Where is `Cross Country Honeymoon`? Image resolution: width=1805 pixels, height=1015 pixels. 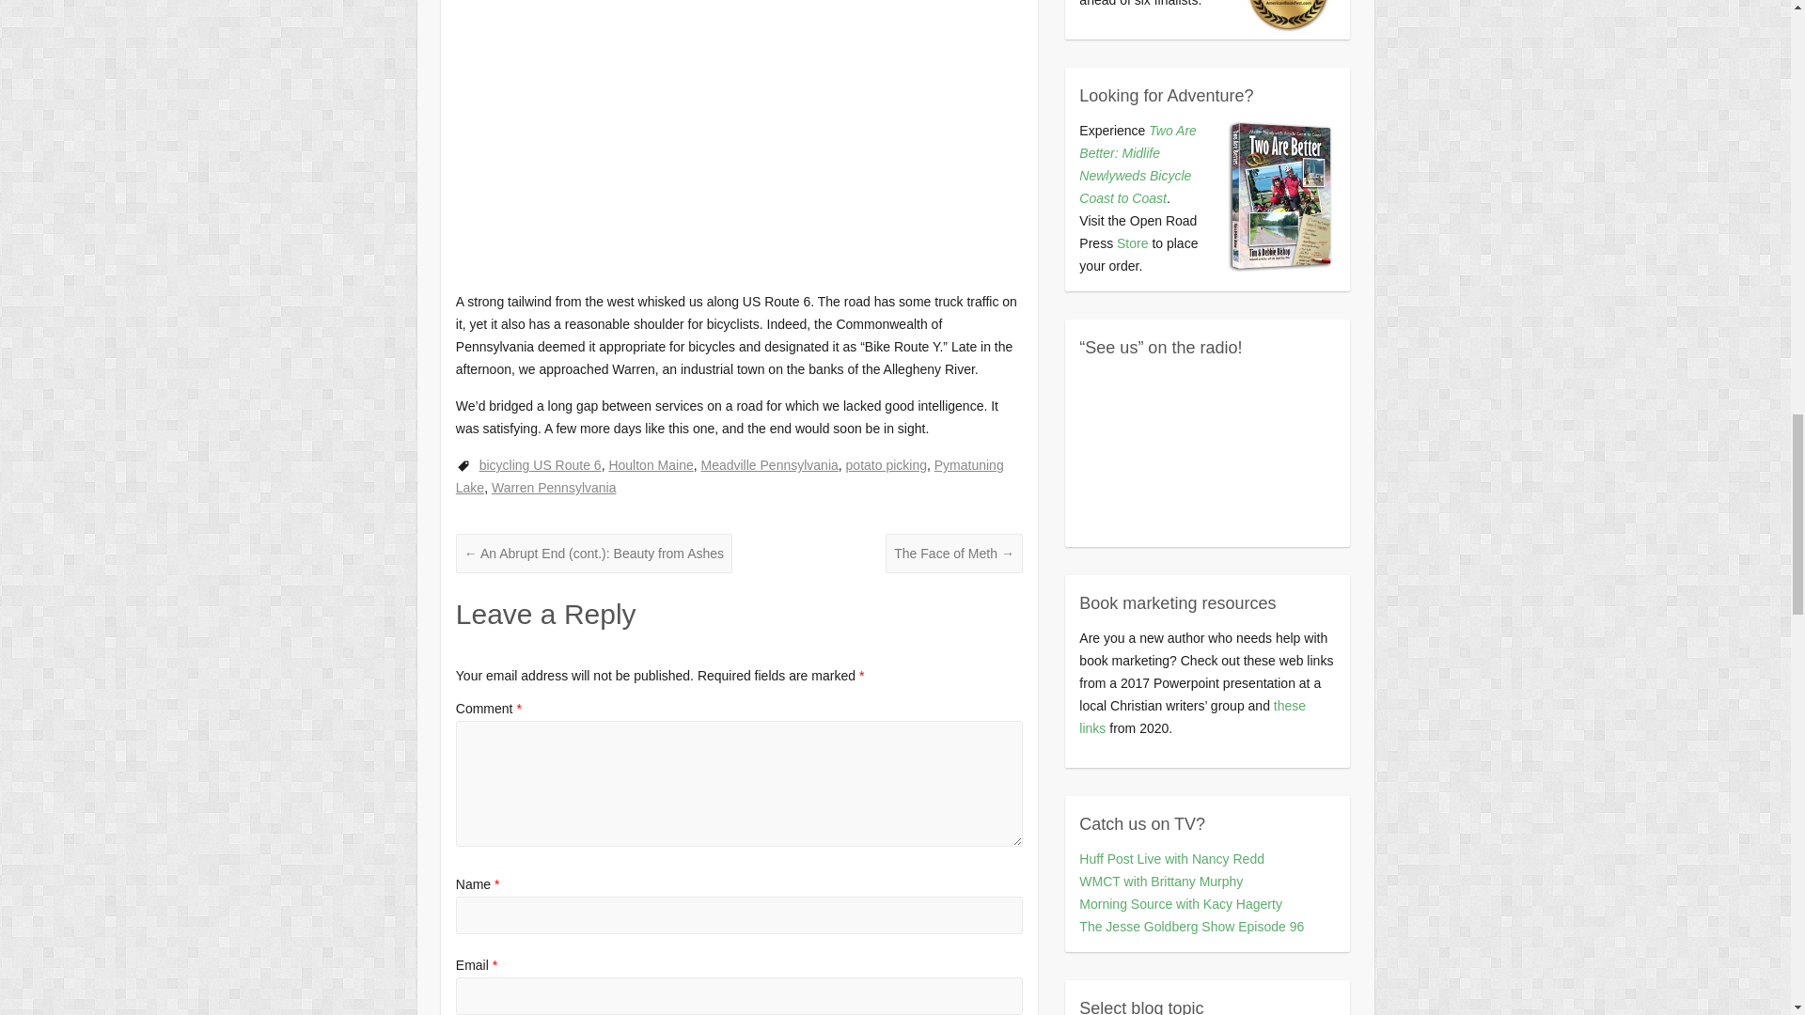
Cross Country Honeymoon is located at coordinates (1161, 882).